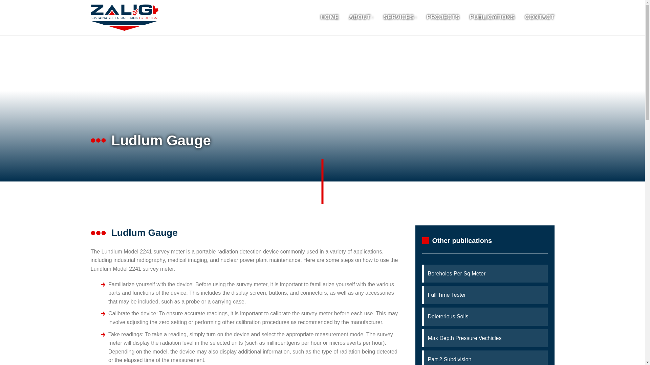  What do you see at coordinates (492, 18) in the screenshot?
I see `PUBLICATIONS` at bounding box center [492, 18].